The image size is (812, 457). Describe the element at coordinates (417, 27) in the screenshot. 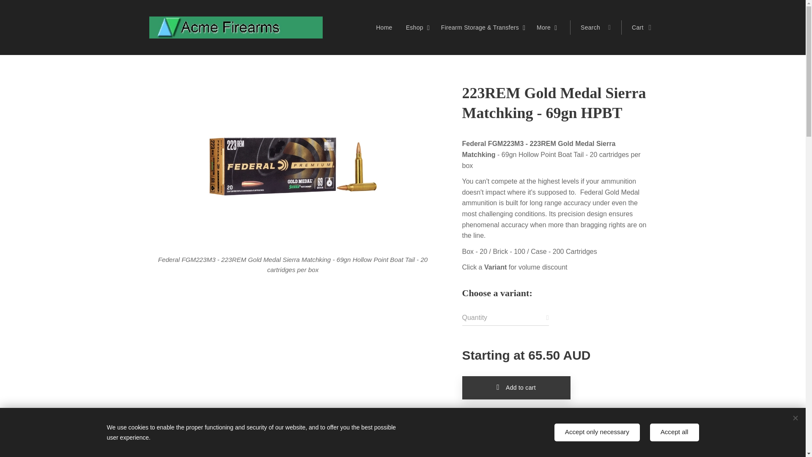

I see `Eshop` at that location.